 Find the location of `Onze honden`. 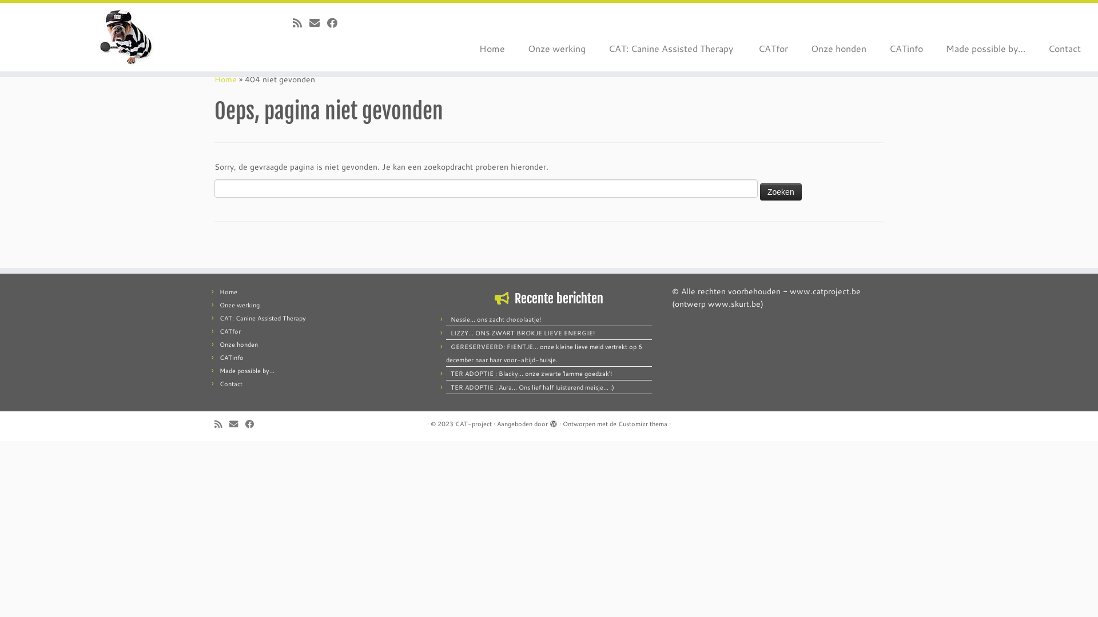

Onze honden is located at coordinates (239, 344).